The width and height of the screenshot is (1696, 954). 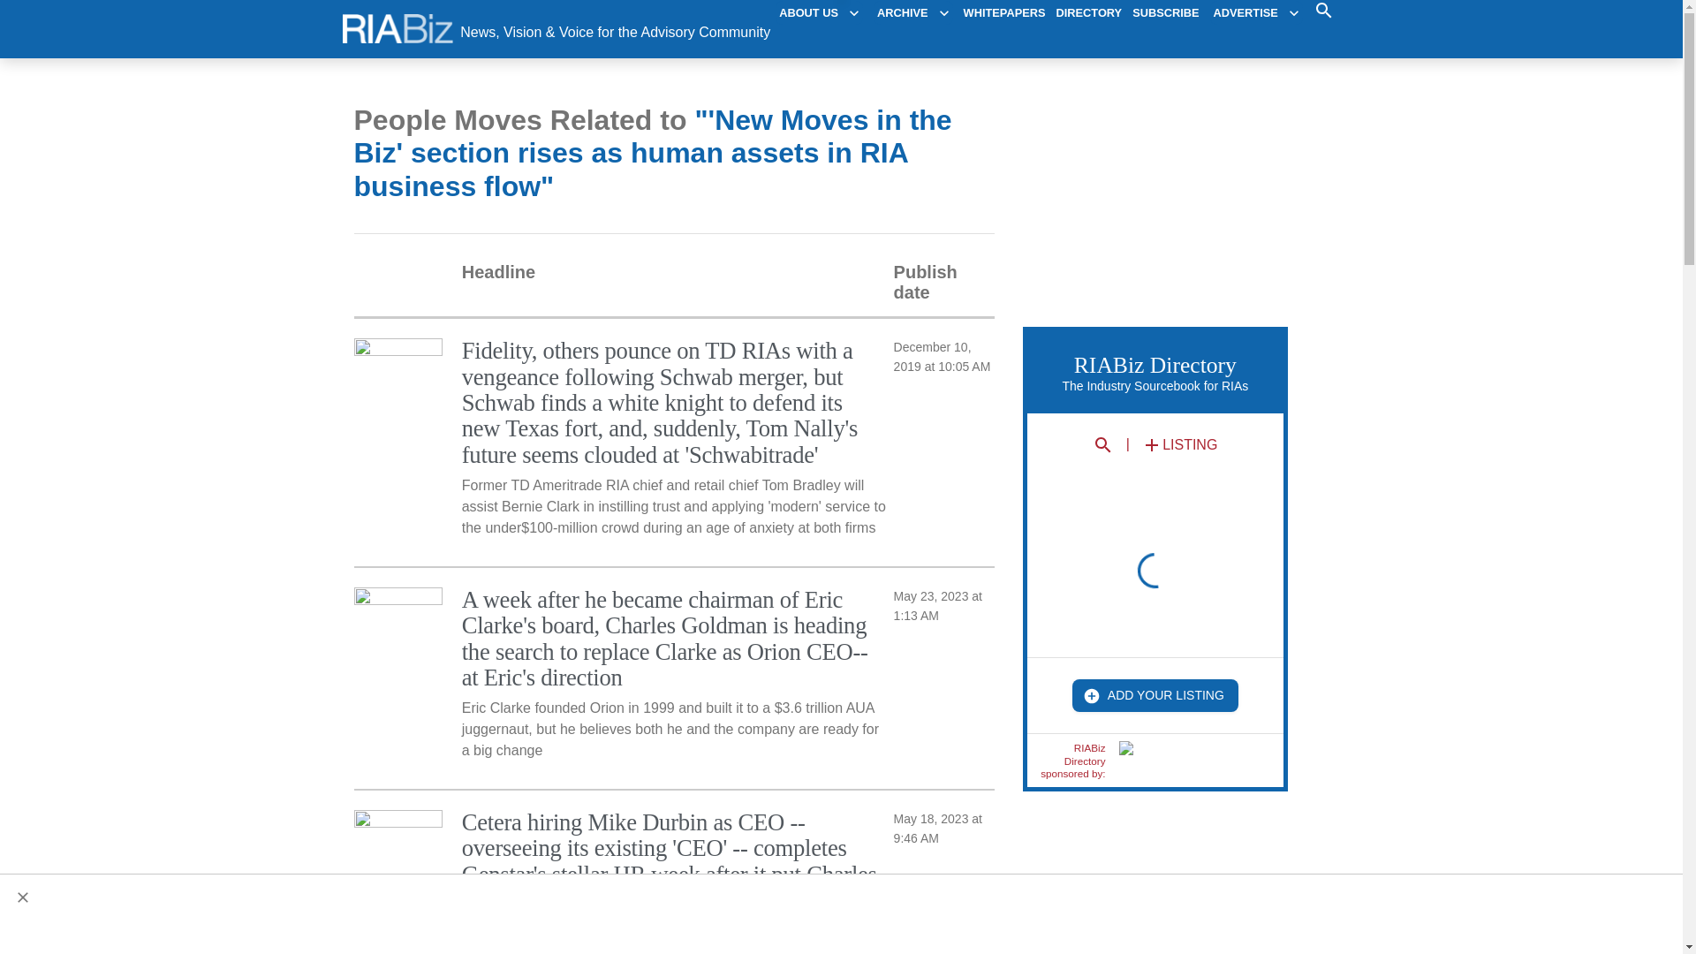 What do you see at coordinates (819, 12) in the screenshot?
I see `ABOUT US` at bounding box center [819, 12].